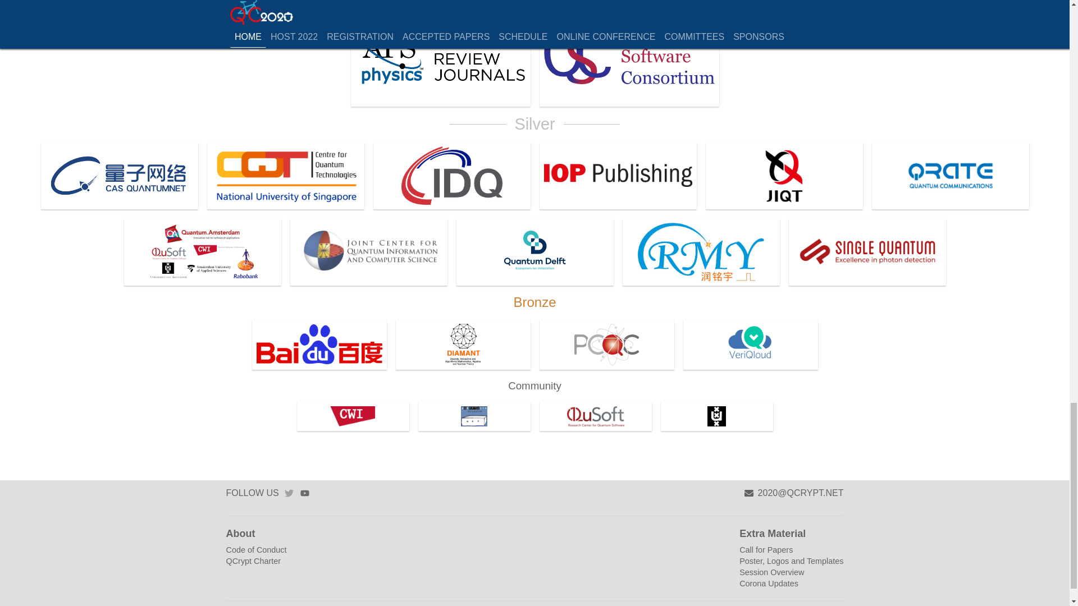  Describe the element at coordinates (202, 251) in the screenshot. I see `Quantum.Amsterdam` at that location.